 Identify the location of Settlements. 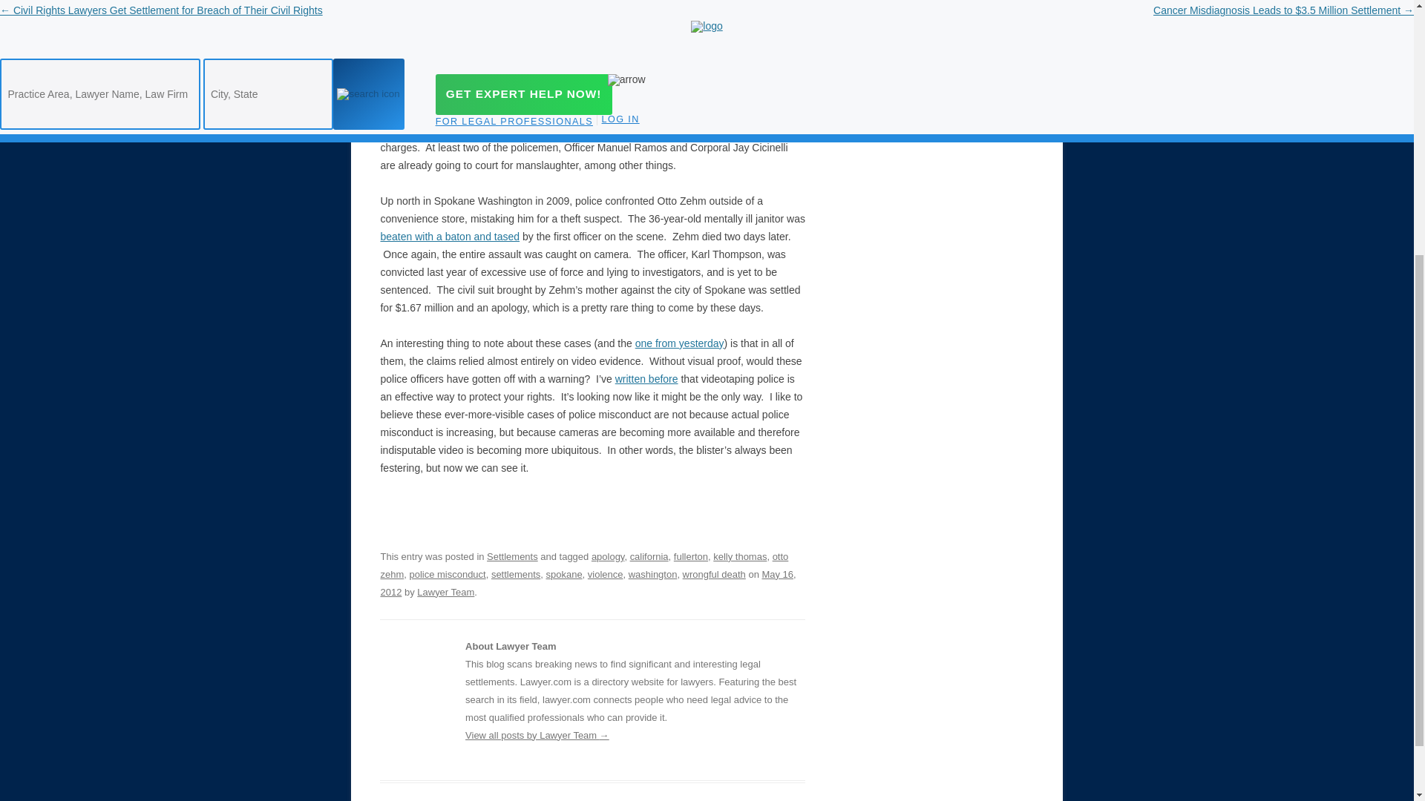
(512, 556).